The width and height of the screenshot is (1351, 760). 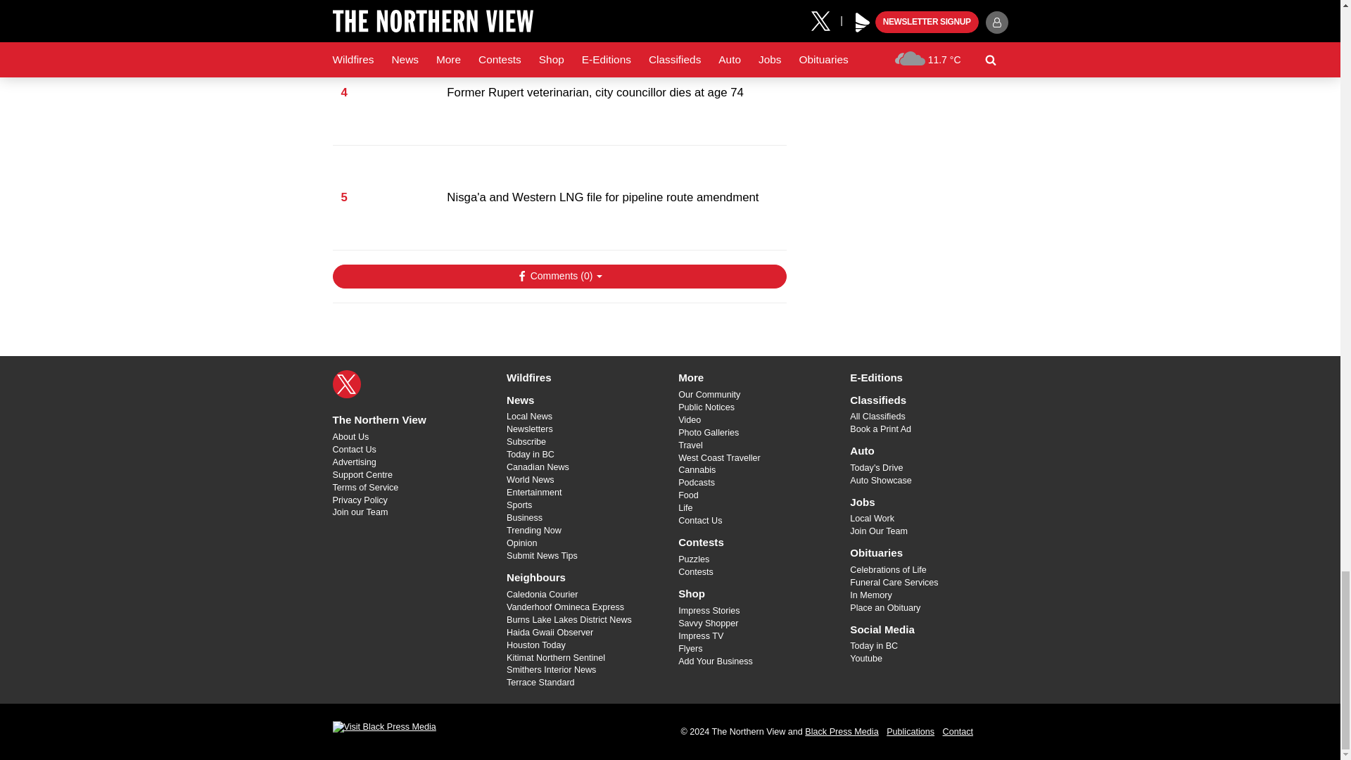 What do you see at coordinates (346, 384) in the screenshot?
I see `X` at bounding box center [346, 384].